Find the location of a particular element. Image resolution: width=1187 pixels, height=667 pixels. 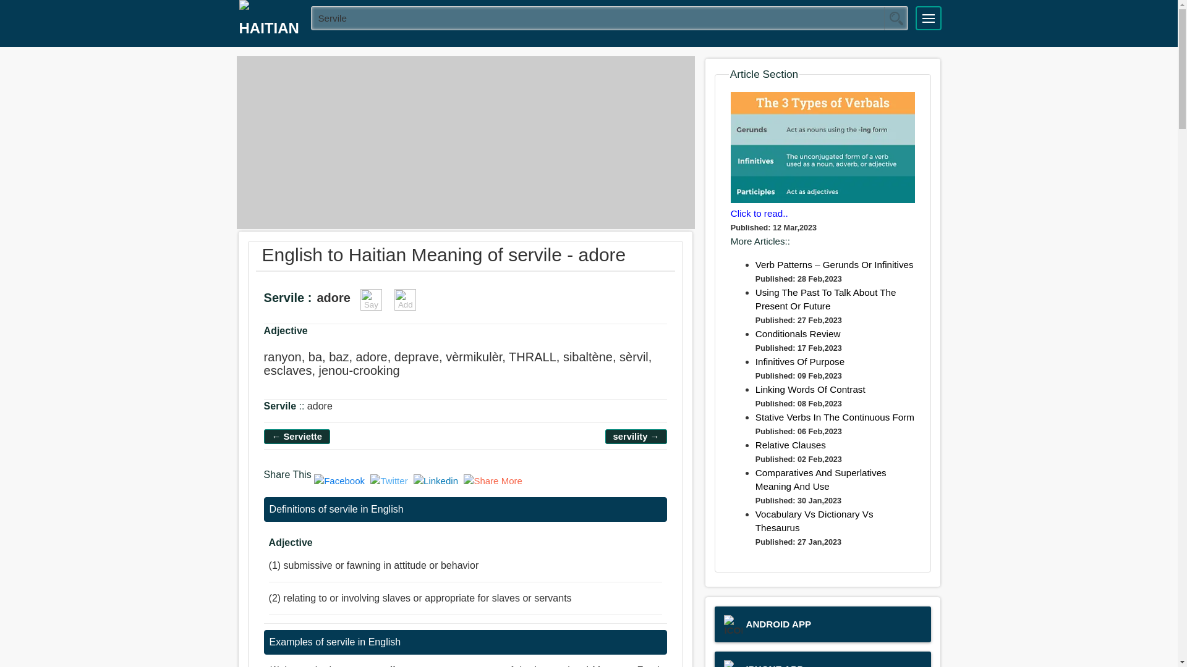

Search is located at coordinates (896, 18).